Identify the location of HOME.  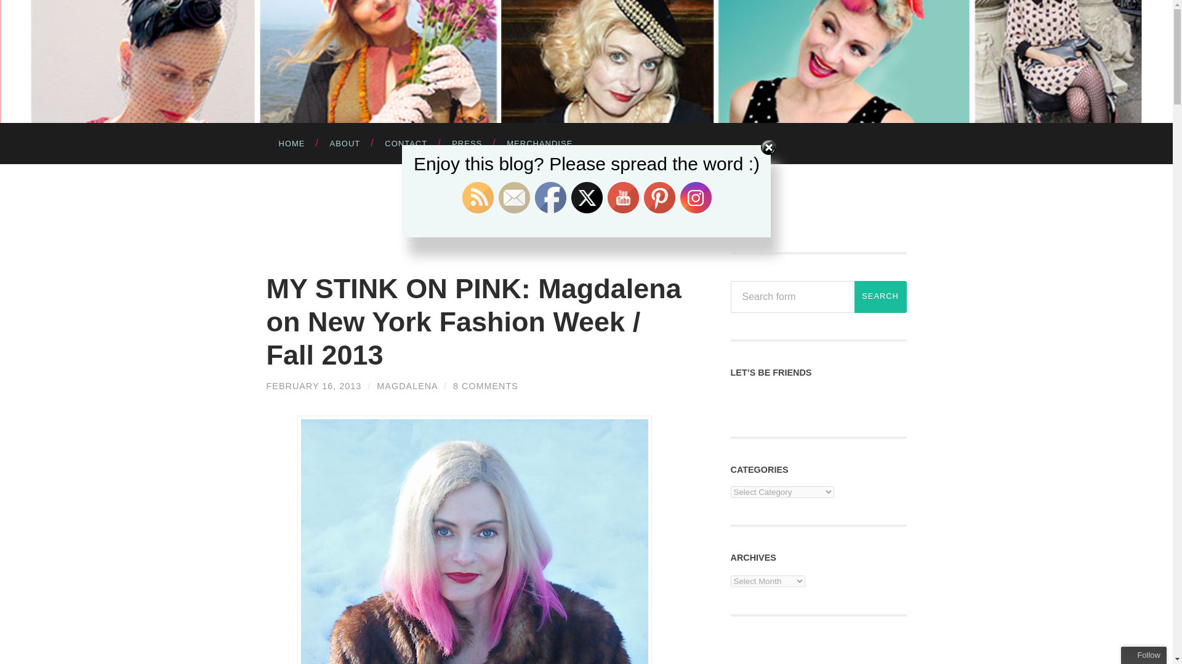
(291, 143).